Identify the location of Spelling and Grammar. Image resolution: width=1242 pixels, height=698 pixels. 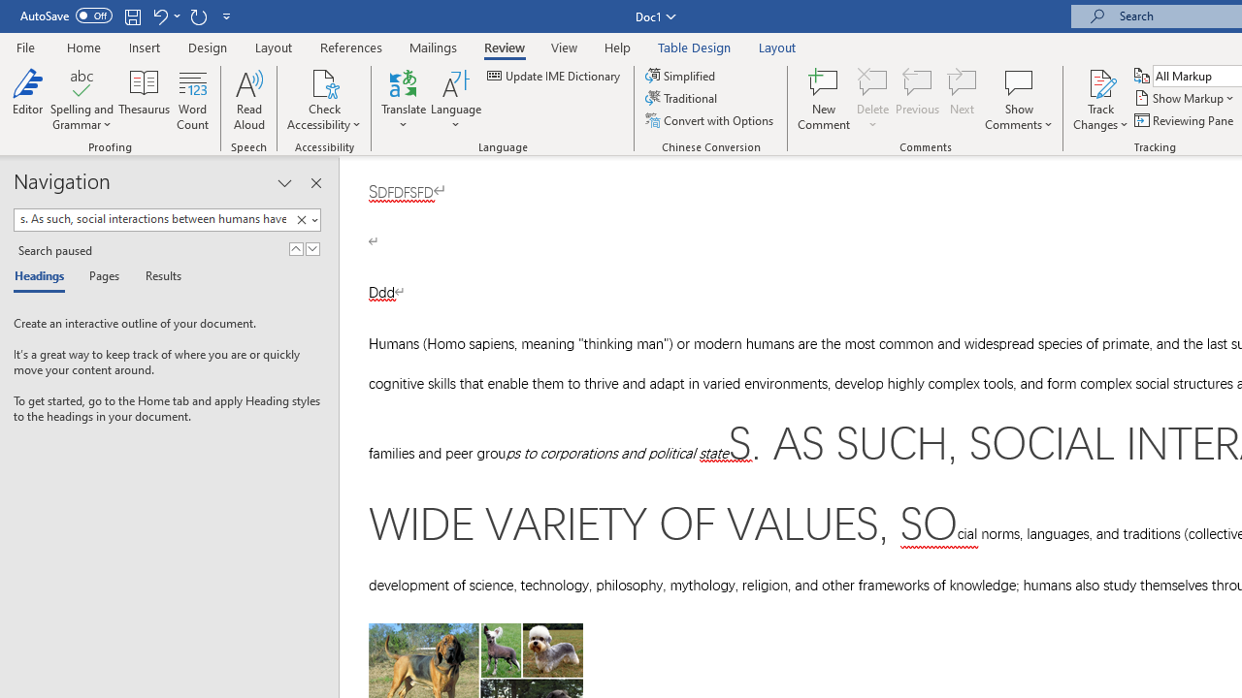
(82, 81).